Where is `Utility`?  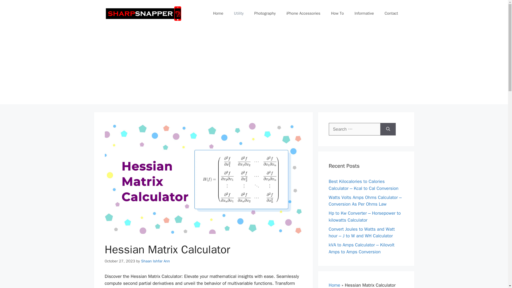
Utility is located at coordinates (238, 13).